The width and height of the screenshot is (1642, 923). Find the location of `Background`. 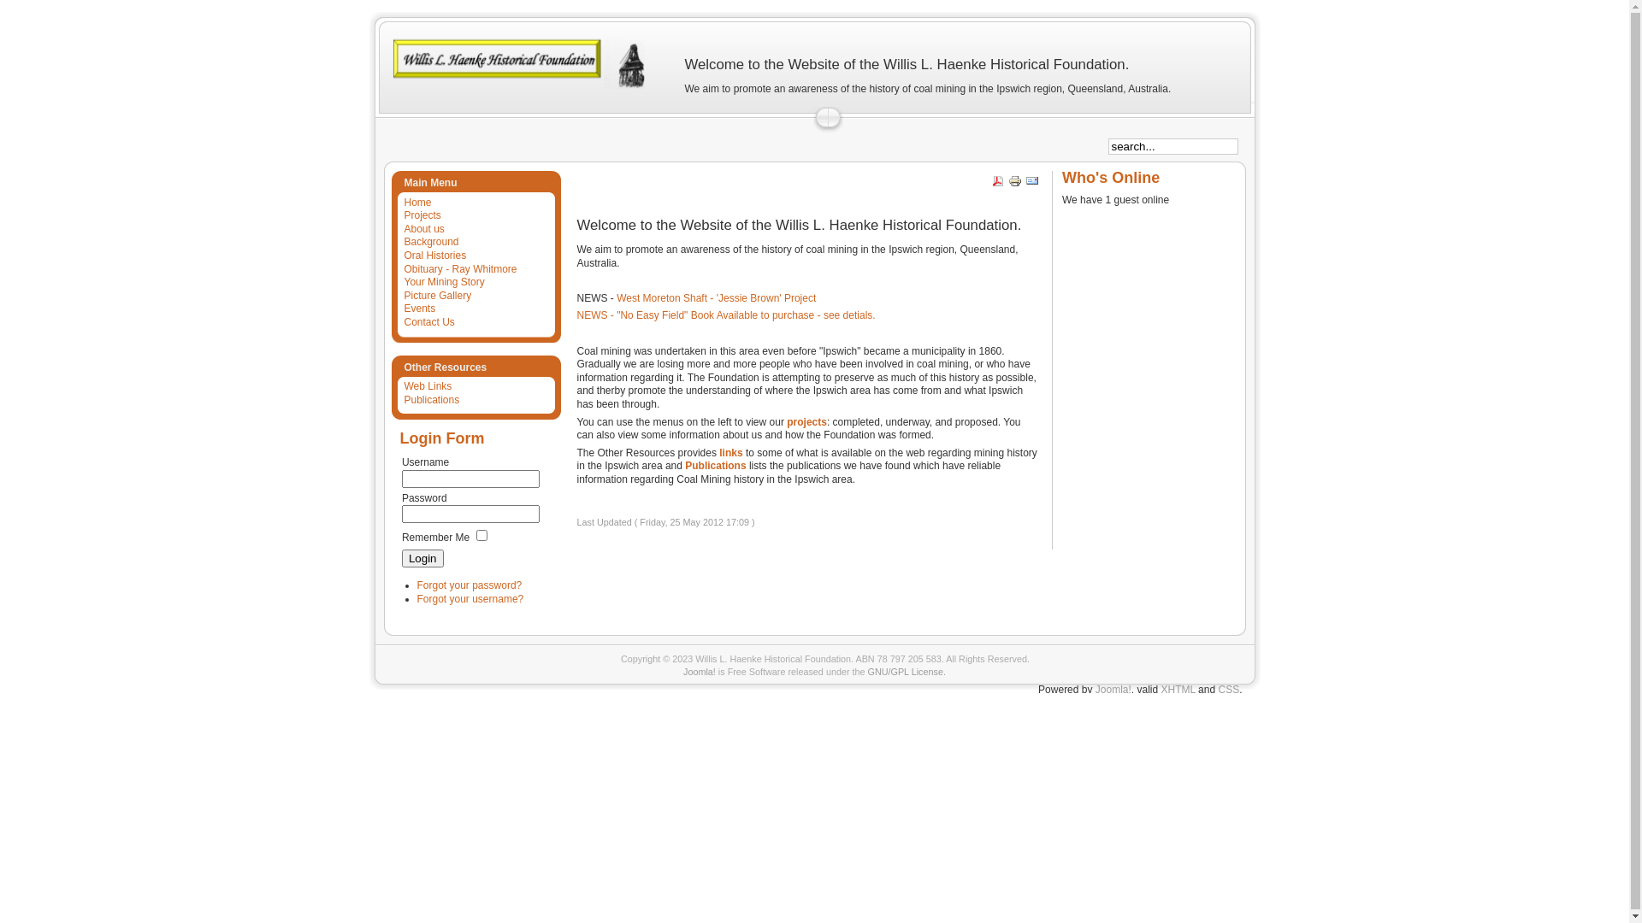

Background is located at coordinates (429, 242).